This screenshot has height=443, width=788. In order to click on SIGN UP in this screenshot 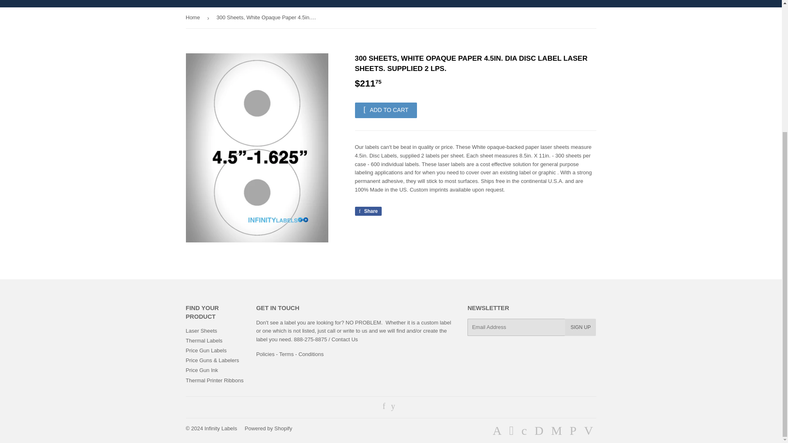, I will do `click(345, 339)`.